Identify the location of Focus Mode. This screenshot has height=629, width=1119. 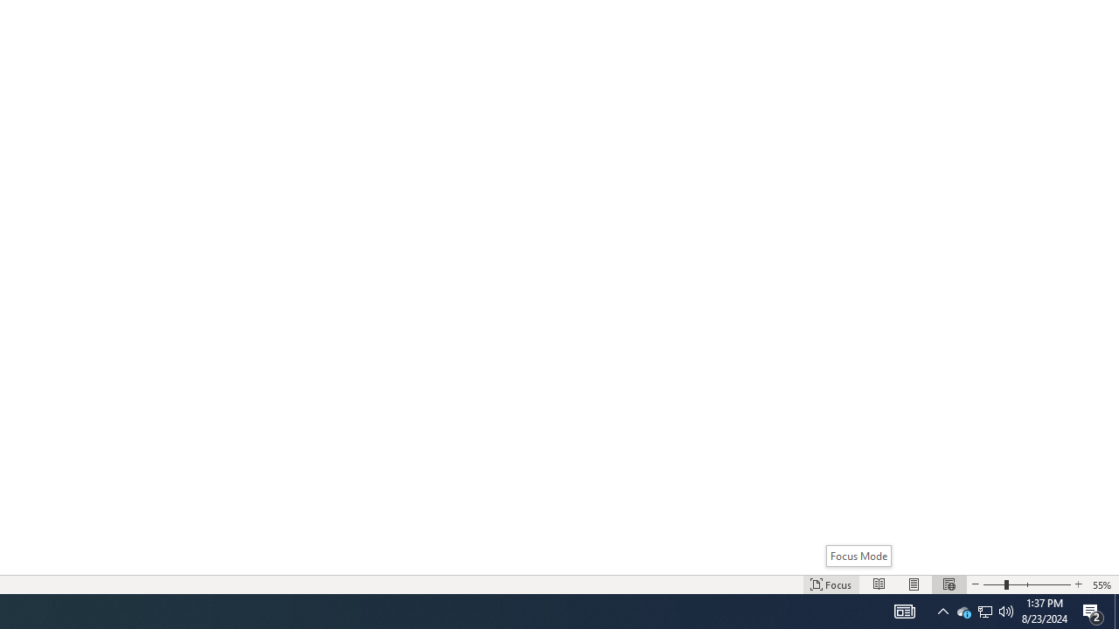
(858, 556).